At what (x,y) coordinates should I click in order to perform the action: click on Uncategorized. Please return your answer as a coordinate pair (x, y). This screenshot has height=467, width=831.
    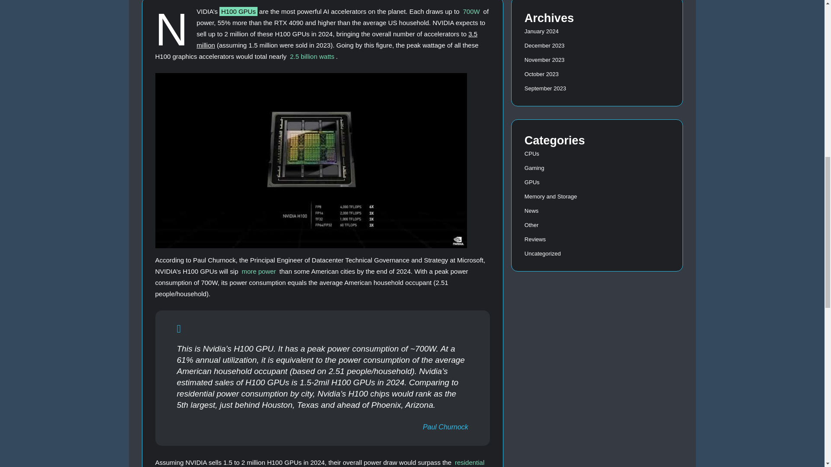
    Looking at the image, I should click on (543, 253).